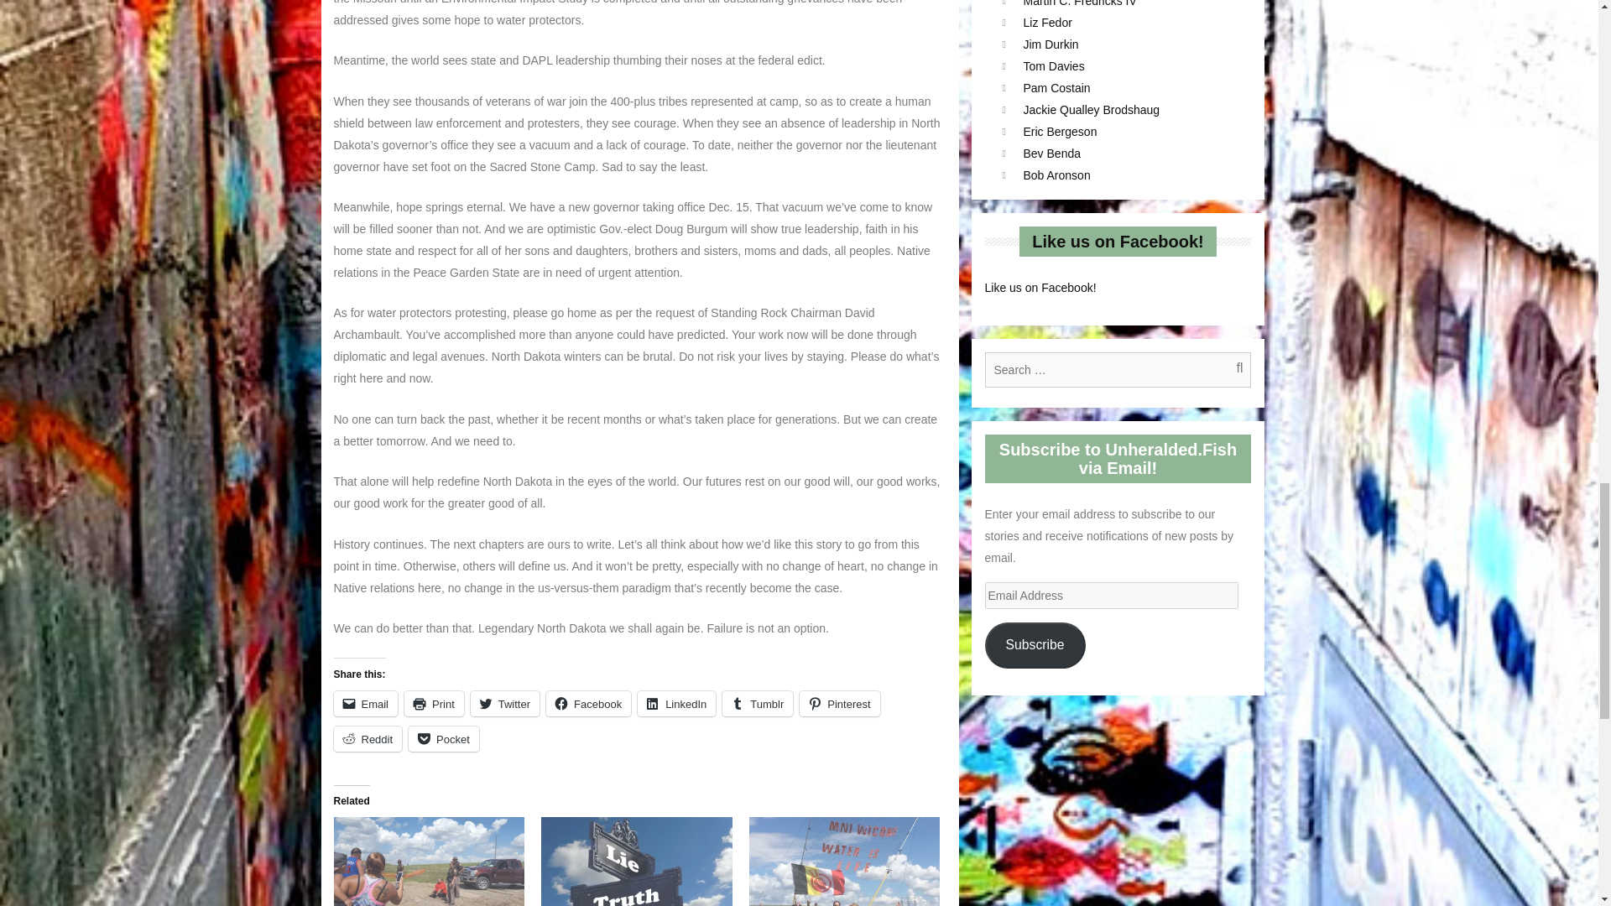 The image size is (1611, 906). What do you see at coordinates (366, 704) in the screenshot?
I see `Click to email a link to a friend` at bounding box center [366, 704].